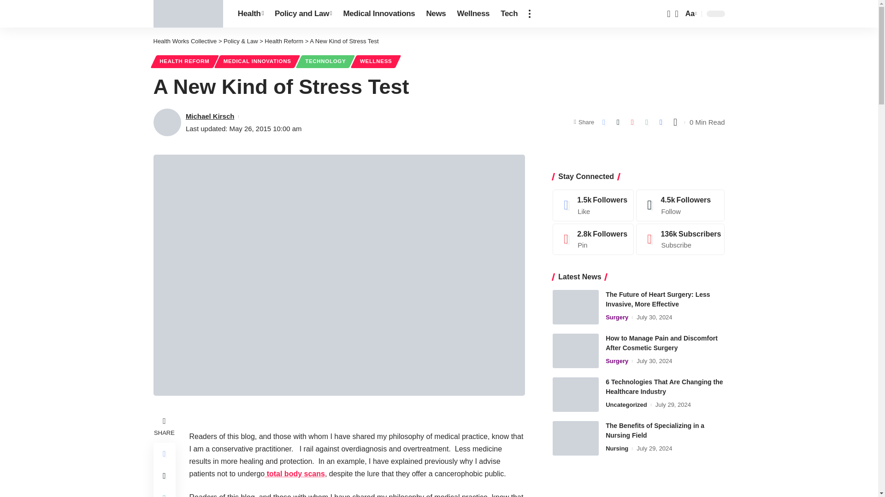 The image size is (885, 497). I want to click on Go to the Health Reform Category archives., so click(284, 41).